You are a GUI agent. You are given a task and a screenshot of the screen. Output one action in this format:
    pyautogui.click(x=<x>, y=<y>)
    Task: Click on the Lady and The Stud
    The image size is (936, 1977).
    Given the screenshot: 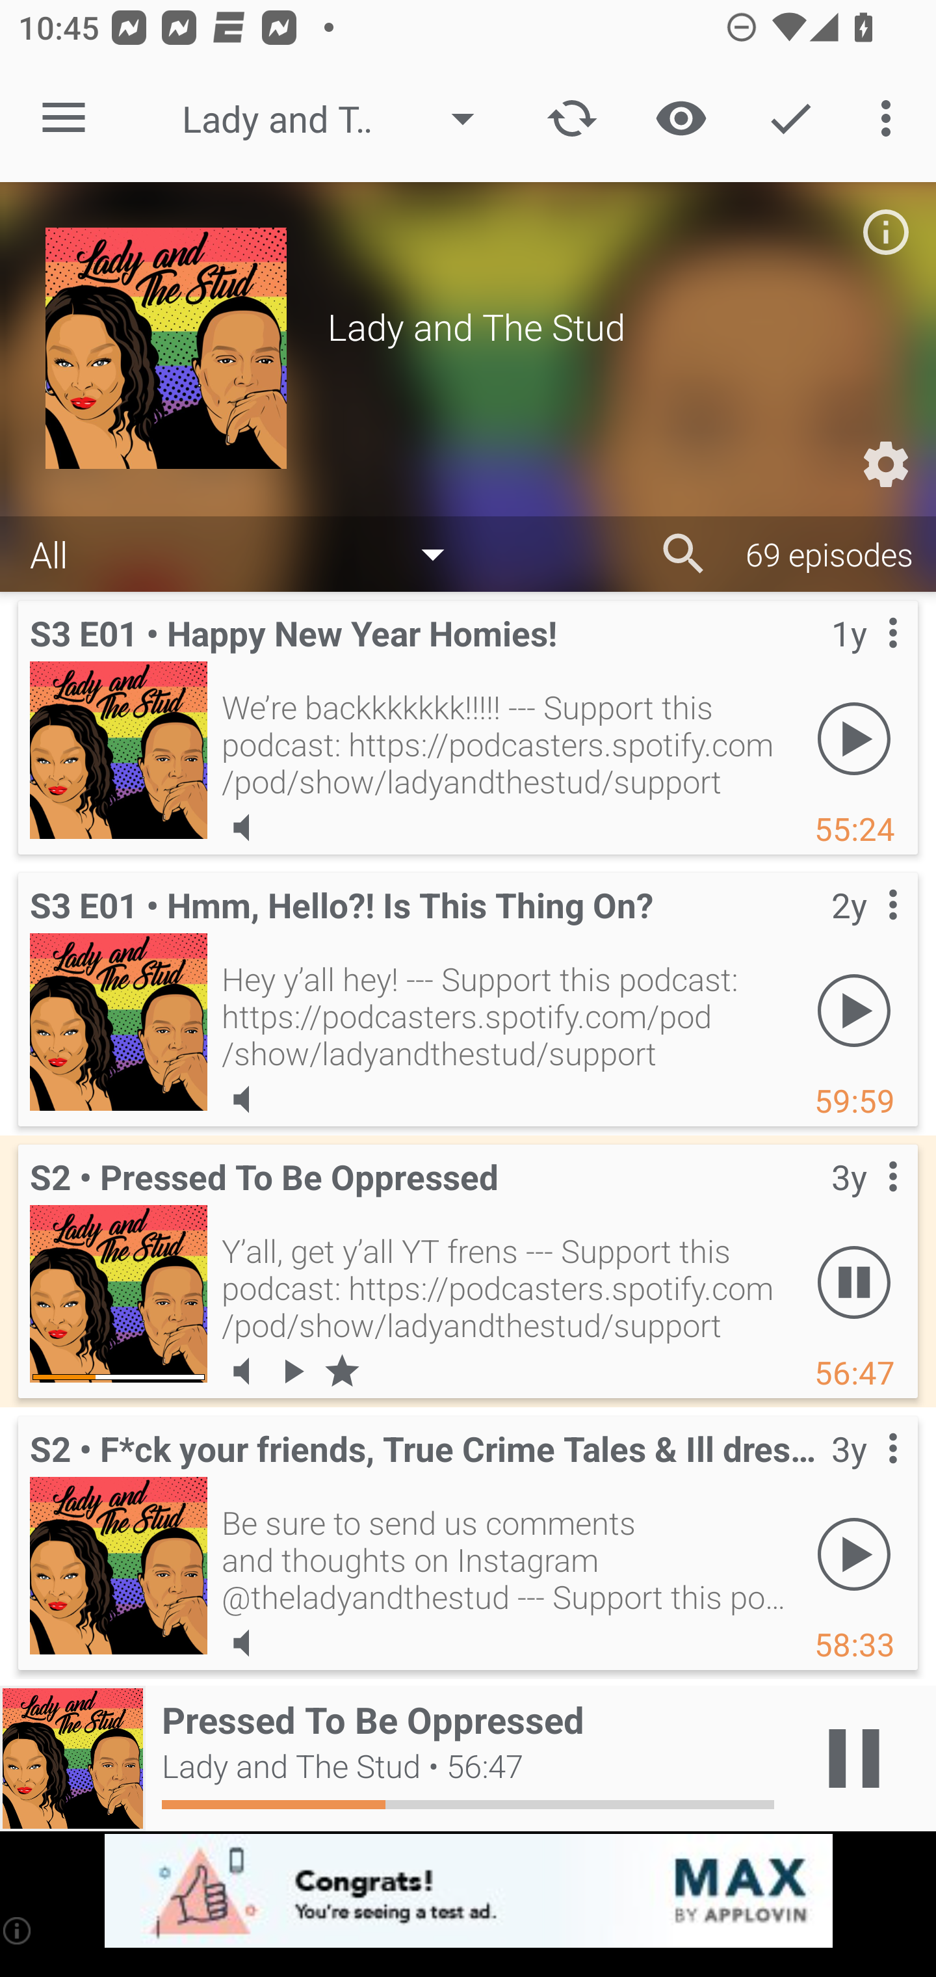 What is the action you would take?
    pyautogui.click(x=341, y=118)
    